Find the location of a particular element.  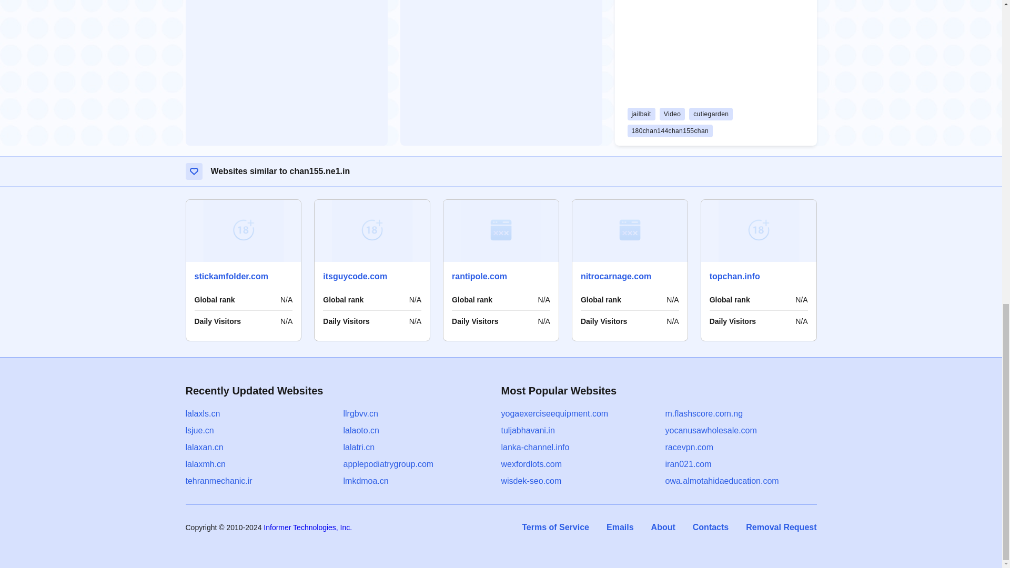

iran021.com is located at coordinates (688, 464).